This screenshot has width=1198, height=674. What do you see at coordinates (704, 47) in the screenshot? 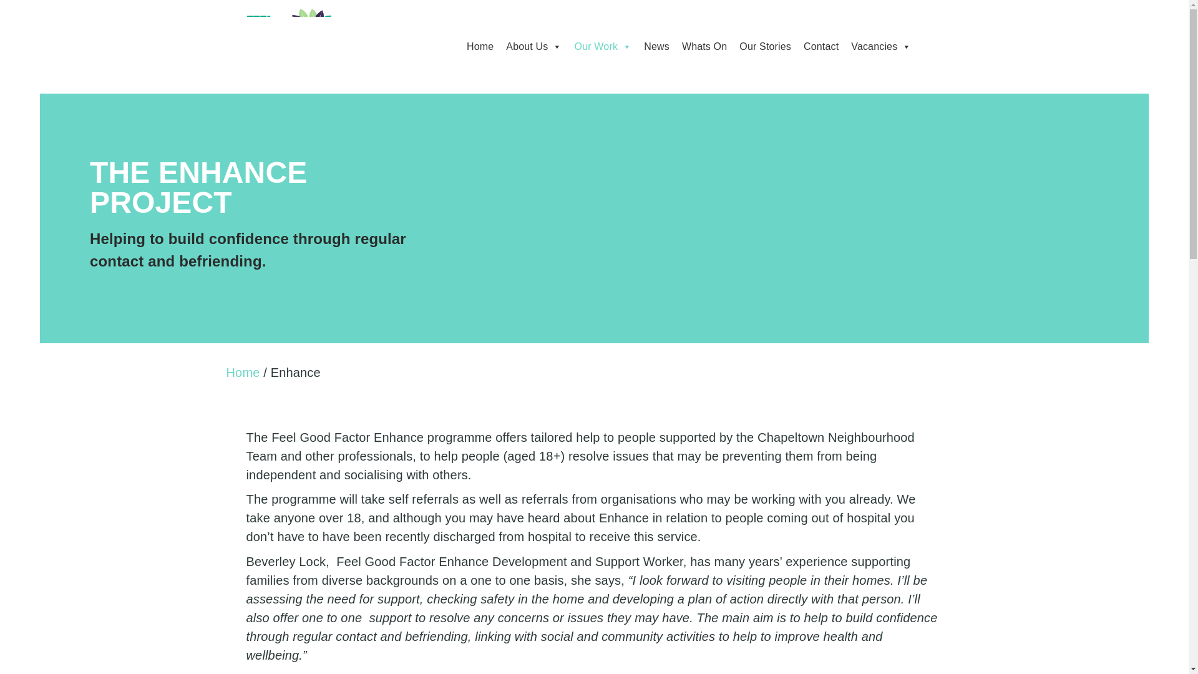
I see `Whats On` at bounding box center [704, 47].